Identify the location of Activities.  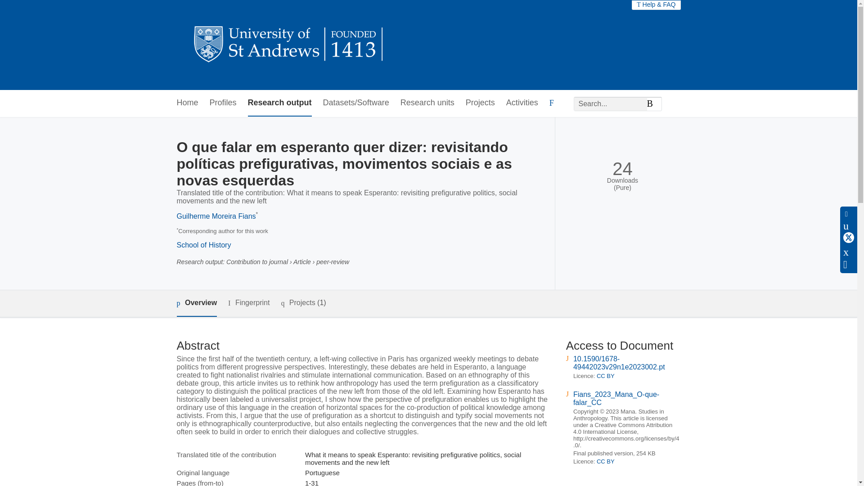
(522, 103).